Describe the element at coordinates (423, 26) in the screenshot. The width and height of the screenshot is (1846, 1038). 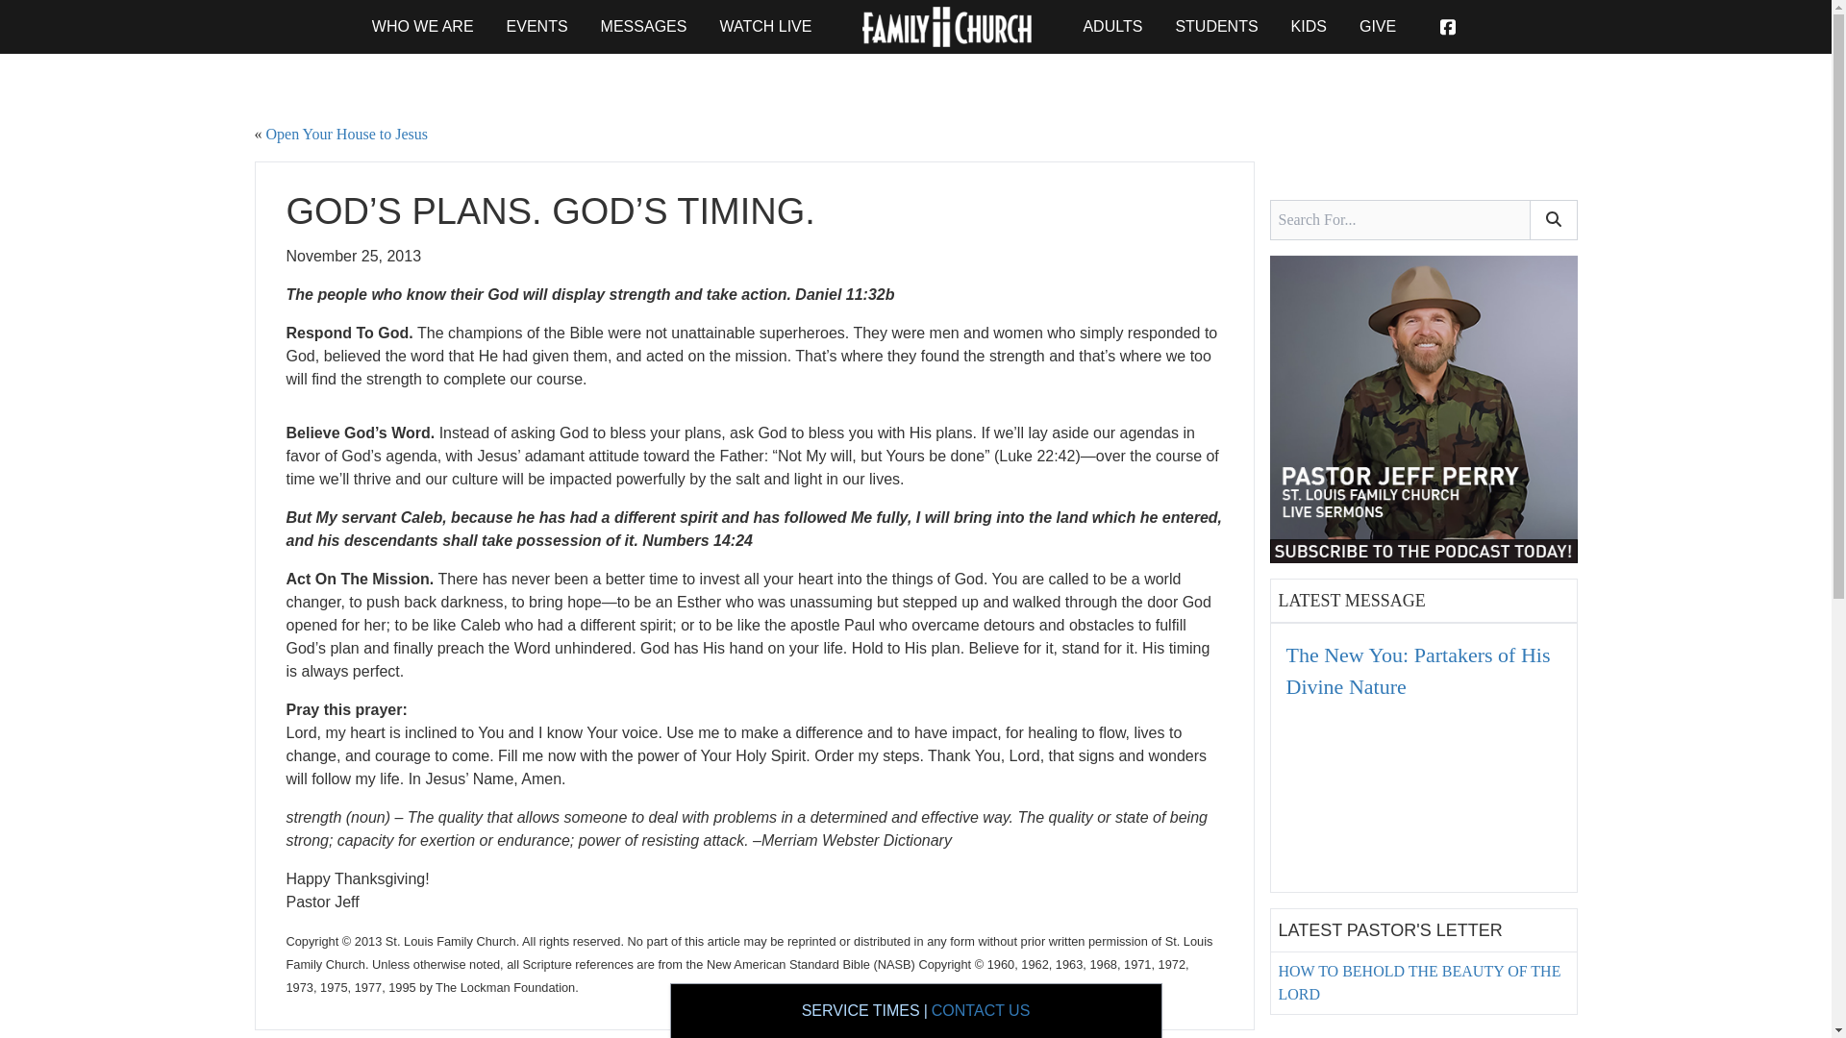
I see `WHO WE ARE` at that location.